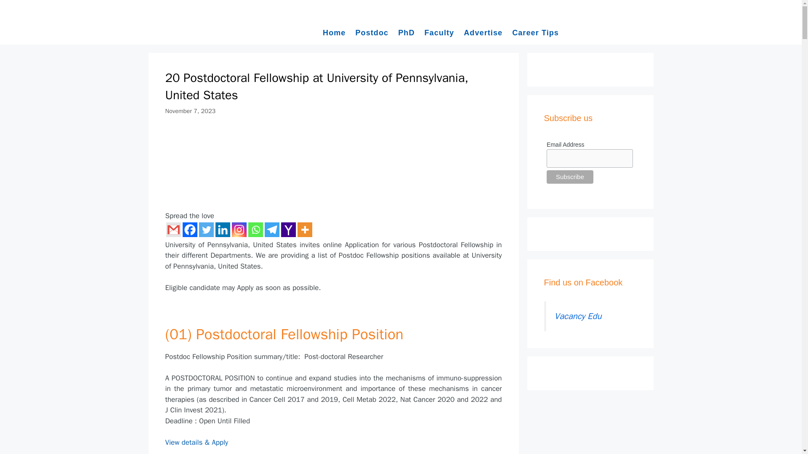 This screenshot has height=454, width=808. I want to click on Instagram, so click(239, 230).